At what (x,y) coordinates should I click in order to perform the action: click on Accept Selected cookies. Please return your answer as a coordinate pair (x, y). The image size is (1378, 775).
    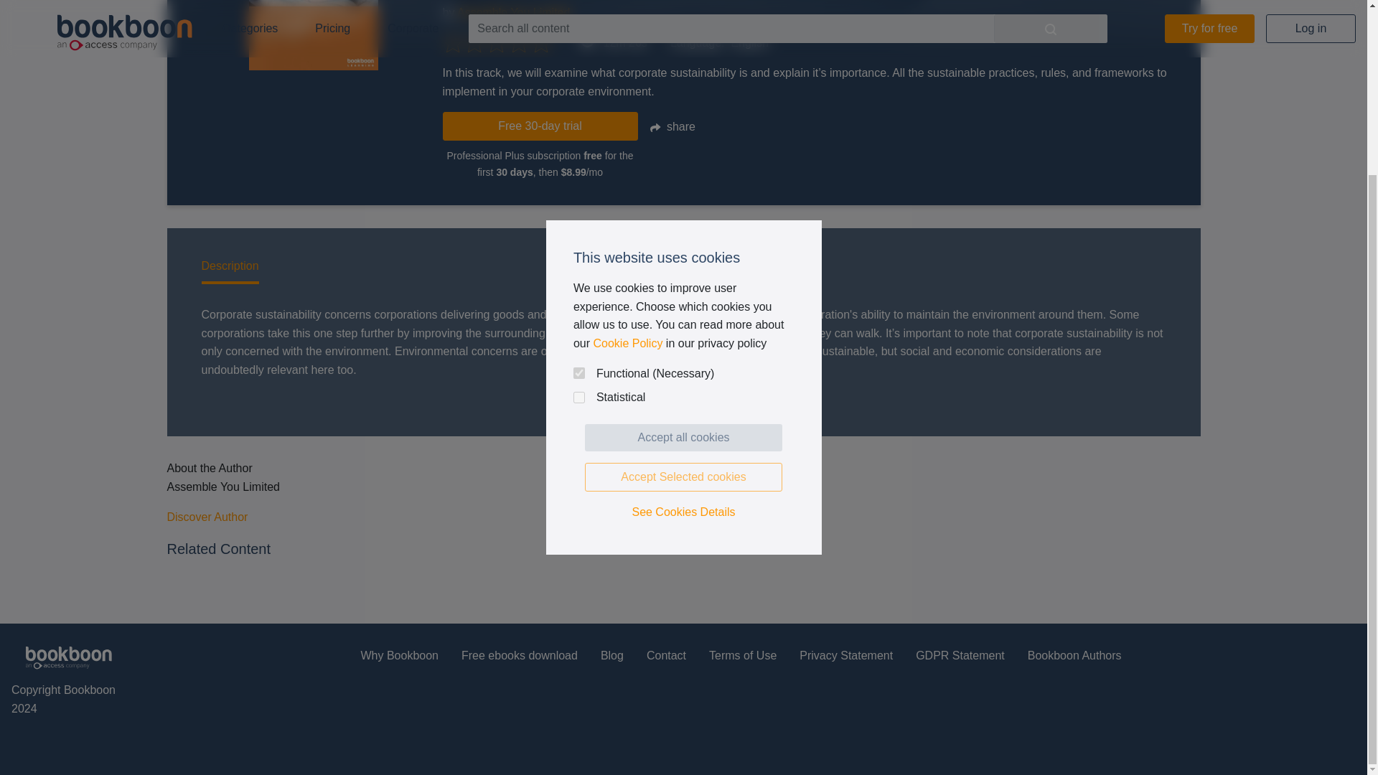
    Looking at the image, I should click on (683, 261).